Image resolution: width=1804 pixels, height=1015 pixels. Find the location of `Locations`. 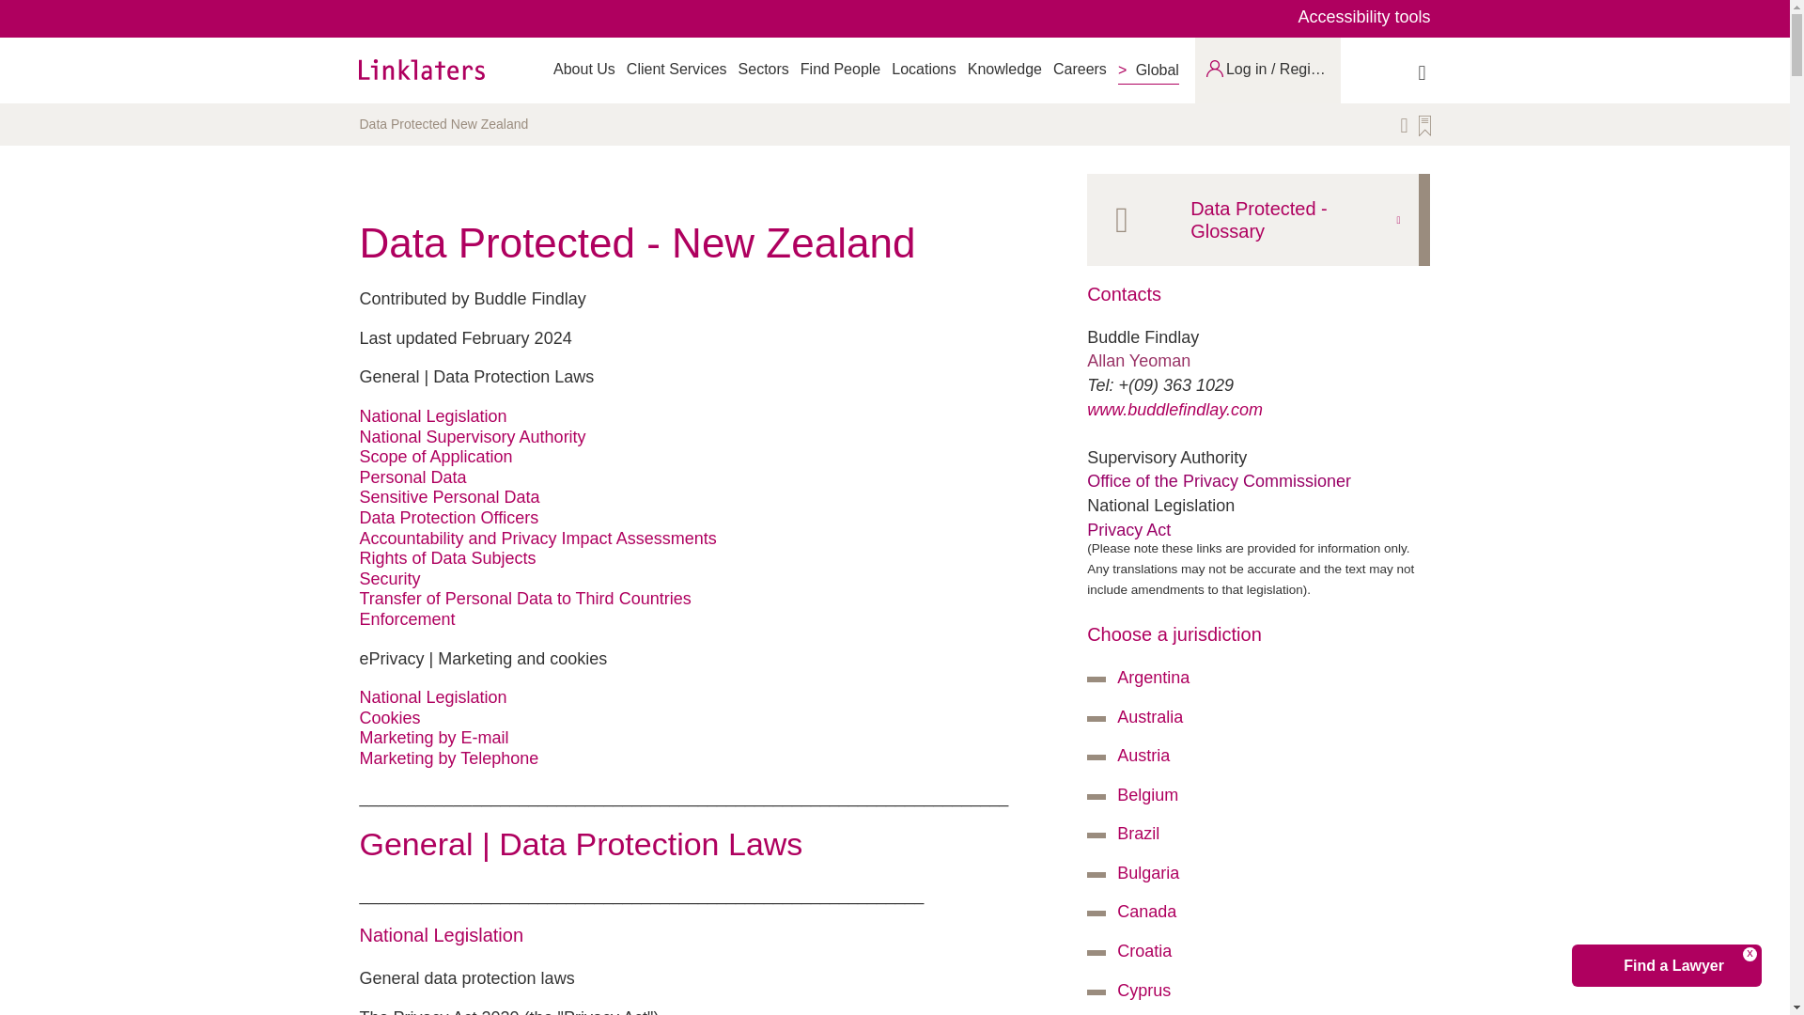

Locations is located at coordinates (923, 69).